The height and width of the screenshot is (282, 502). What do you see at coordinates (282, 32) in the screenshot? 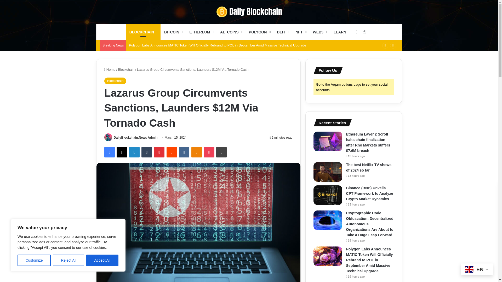
I see `DEFI` at bounding box center [282, 32].